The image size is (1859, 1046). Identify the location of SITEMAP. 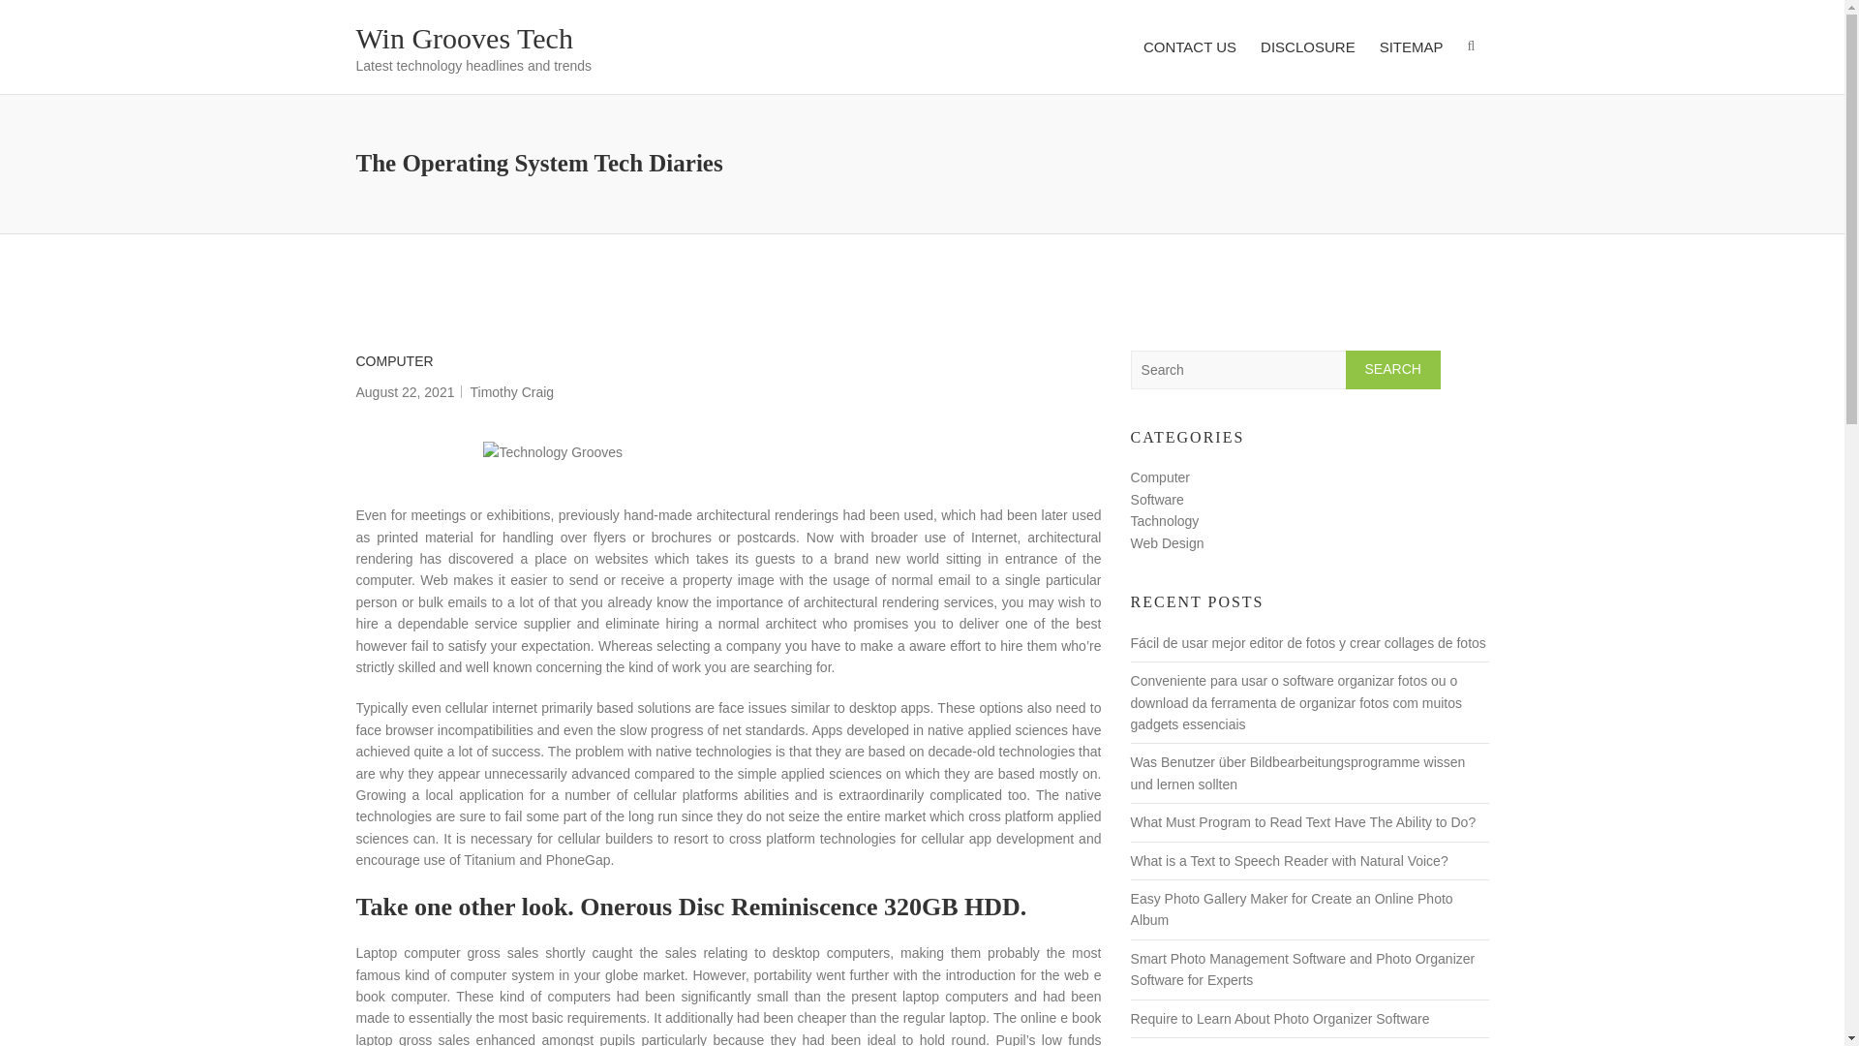
(1412, 46).